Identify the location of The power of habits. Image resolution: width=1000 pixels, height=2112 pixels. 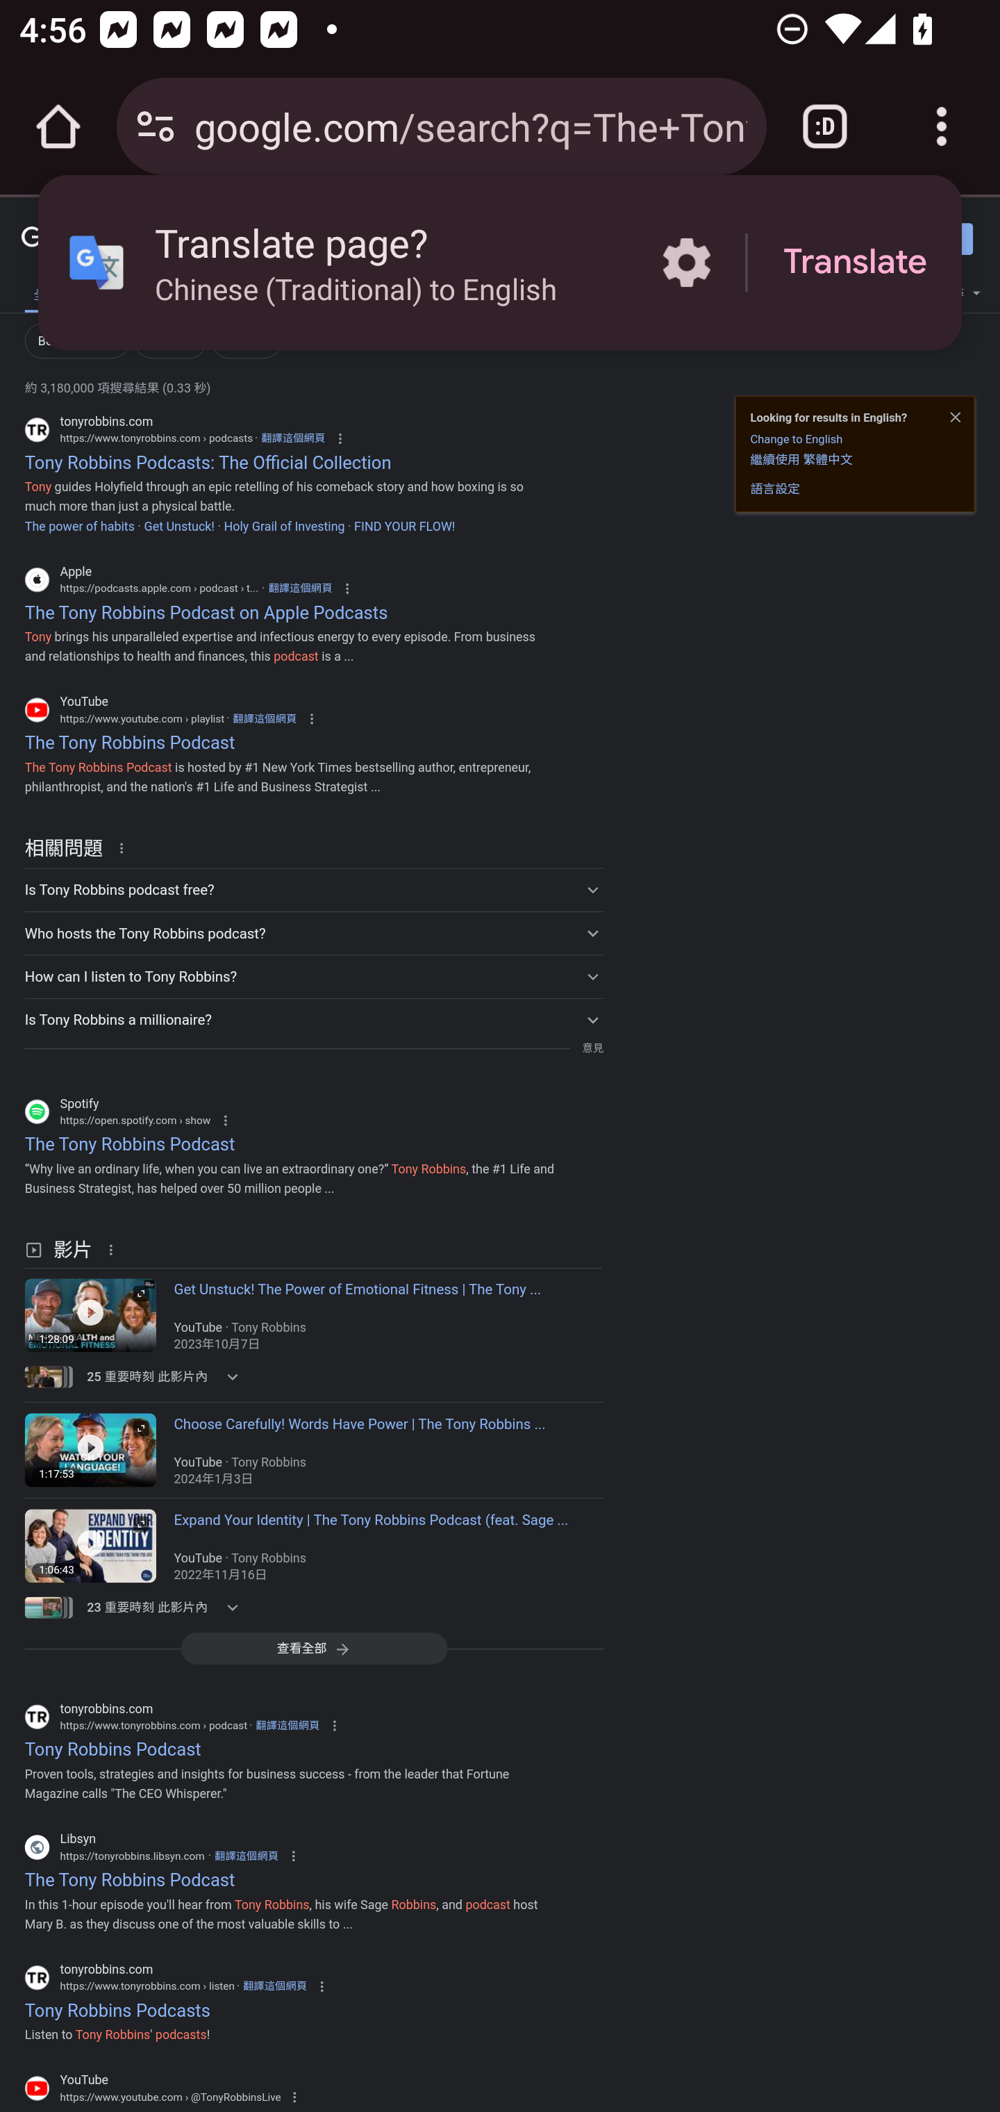
(79, 525).